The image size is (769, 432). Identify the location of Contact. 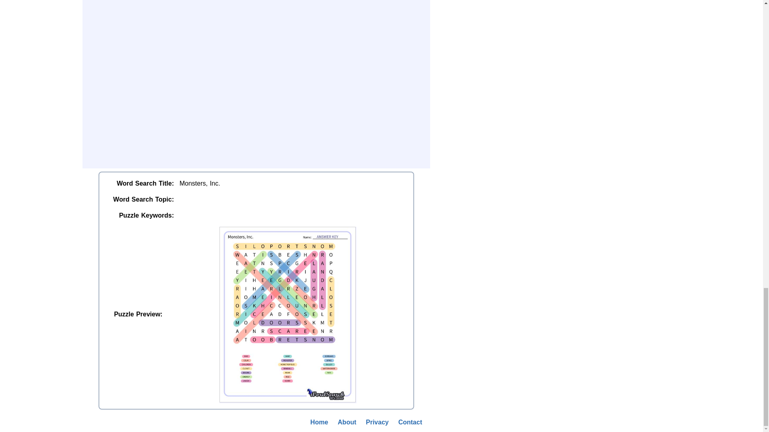
(410, 422).